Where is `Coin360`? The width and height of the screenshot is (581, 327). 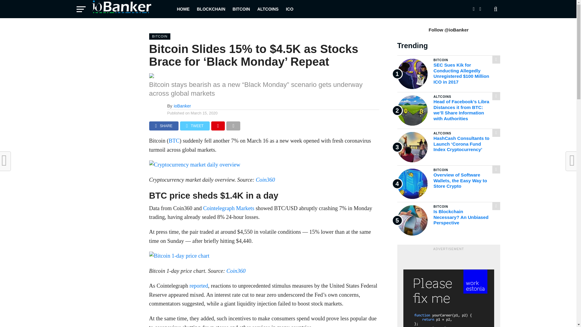
Coin360 is located at coordinates (265, 180).